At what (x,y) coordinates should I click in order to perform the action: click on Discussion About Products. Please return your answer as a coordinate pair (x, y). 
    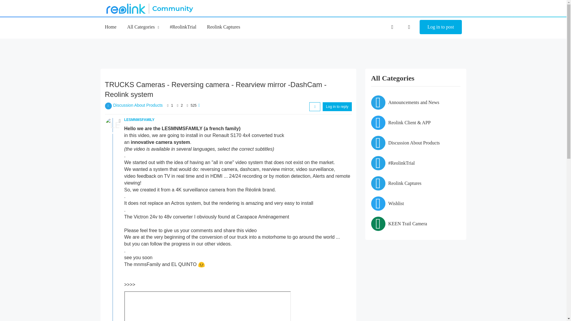
    Looking at the image, I should click on (138, 105).